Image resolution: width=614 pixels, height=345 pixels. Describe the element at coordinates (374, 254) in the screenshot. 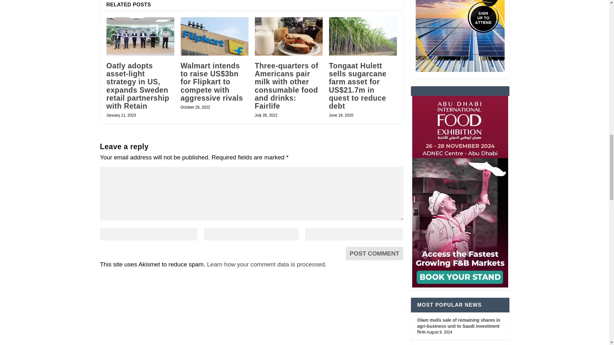

I see `Post Comment` at that location.